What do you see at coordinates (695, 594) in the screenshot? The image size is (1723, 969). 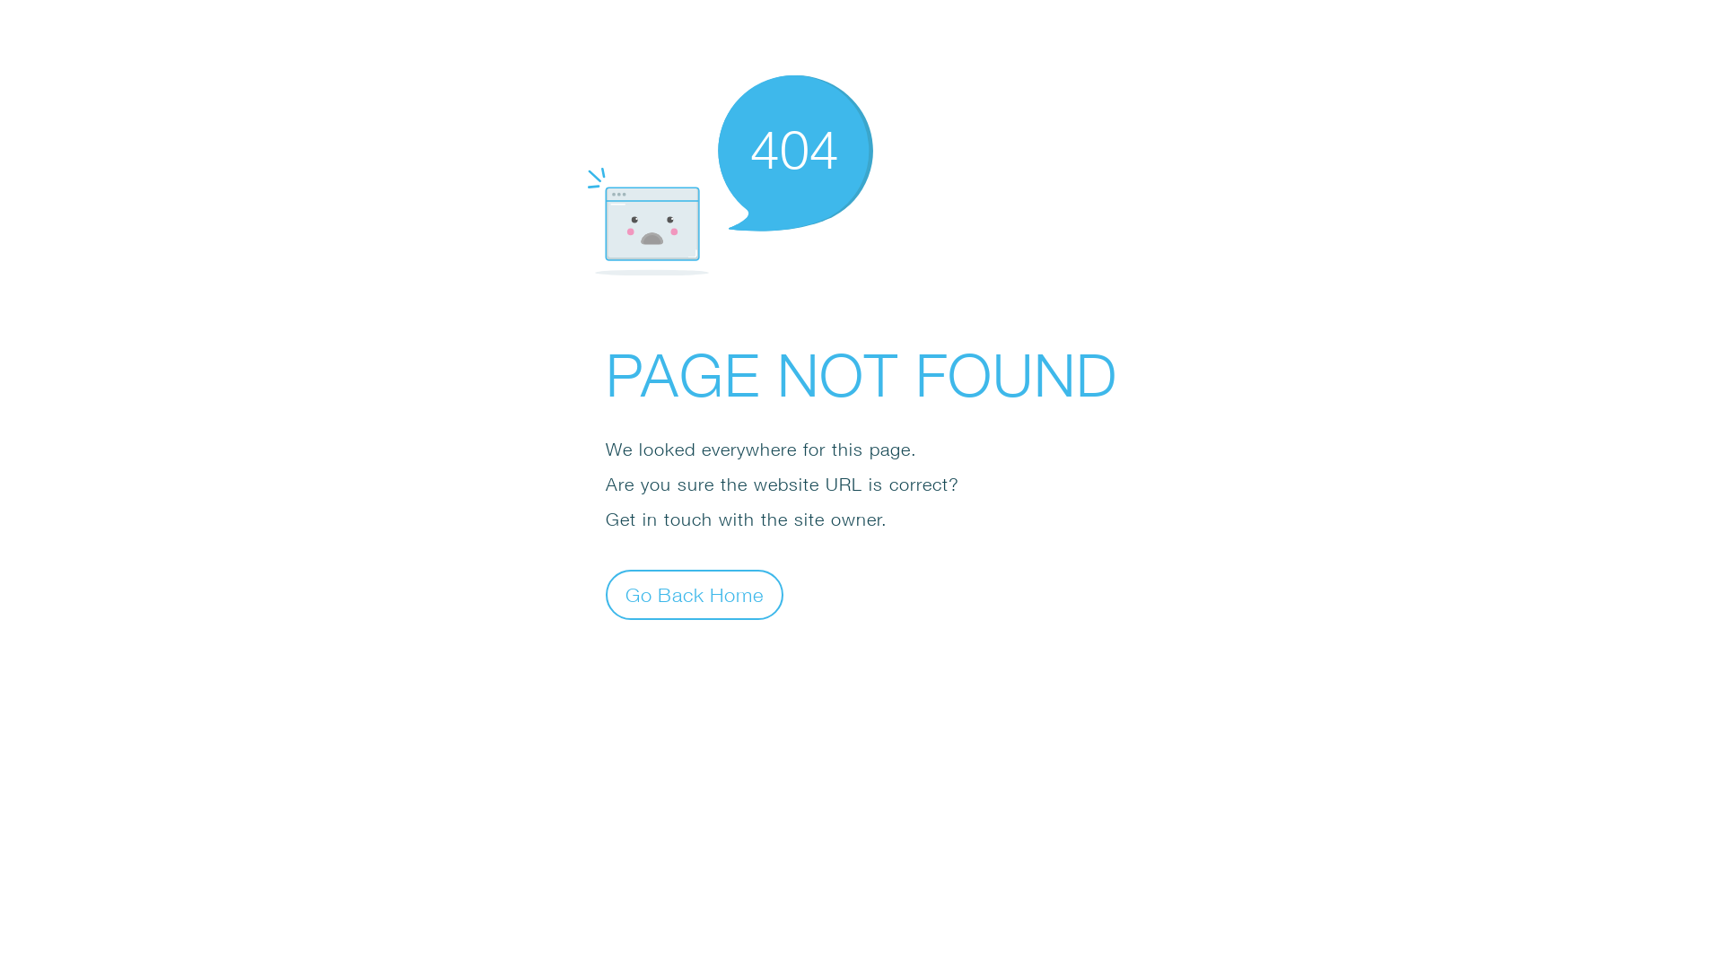 I see `Go Back Home` at bounding box center [695, 594].